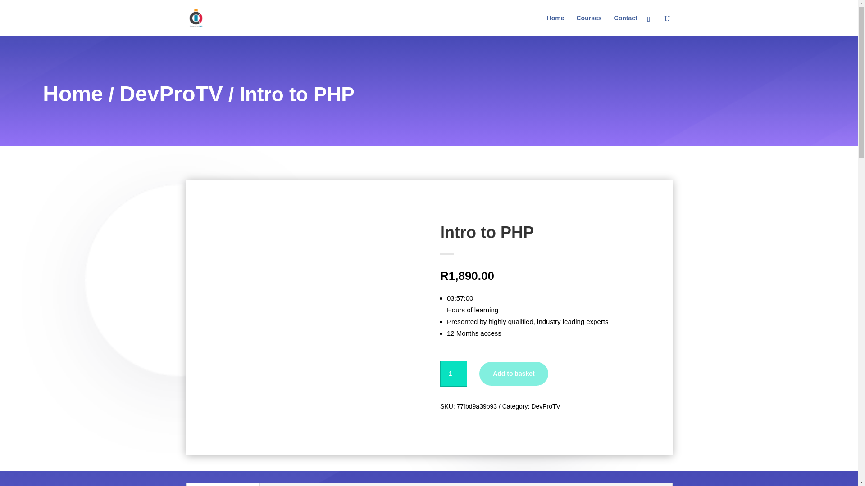  Describe the element at coordinates (588, 25) in the screenshot. I see `Courses` at that location.